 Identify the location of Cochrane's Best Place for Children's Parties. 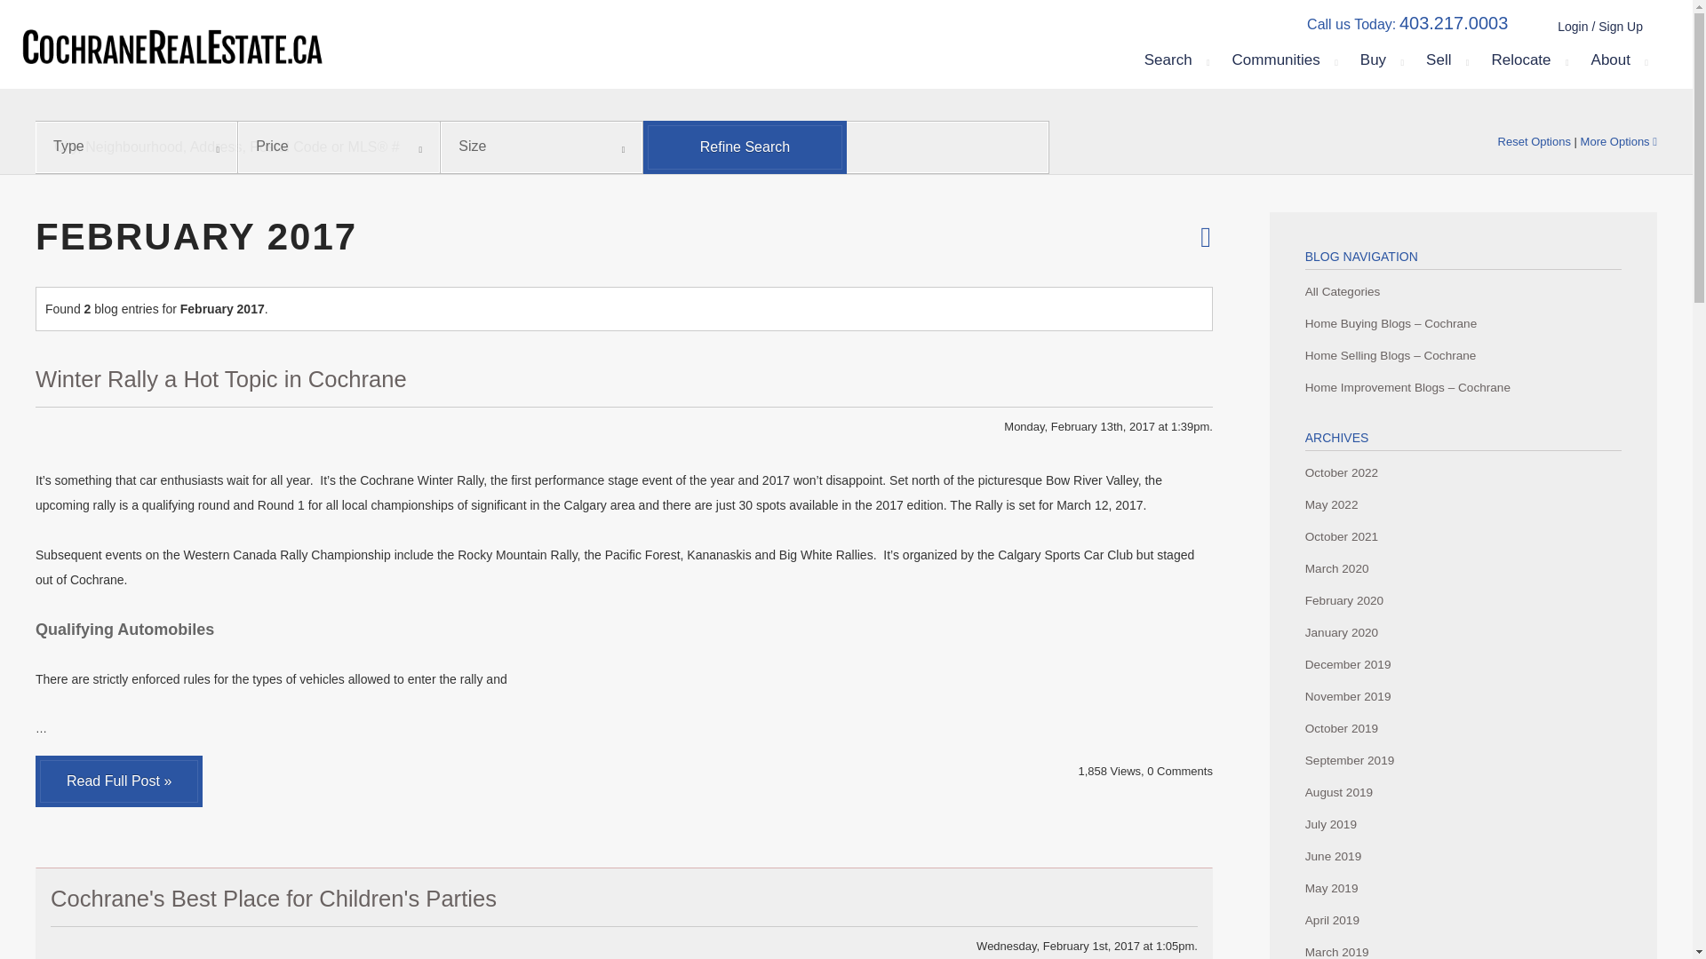
(274, 899).